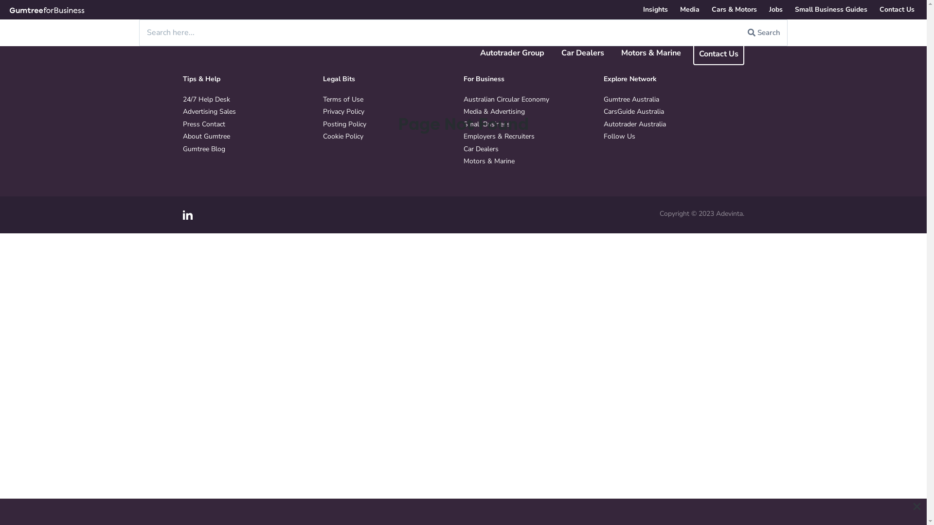 Image resolution: width=934 pixels, height=525 pixels. What do you see at coordinates (690, 10) in the screenshot?
I see `Media` at bounding box center [690, 10].